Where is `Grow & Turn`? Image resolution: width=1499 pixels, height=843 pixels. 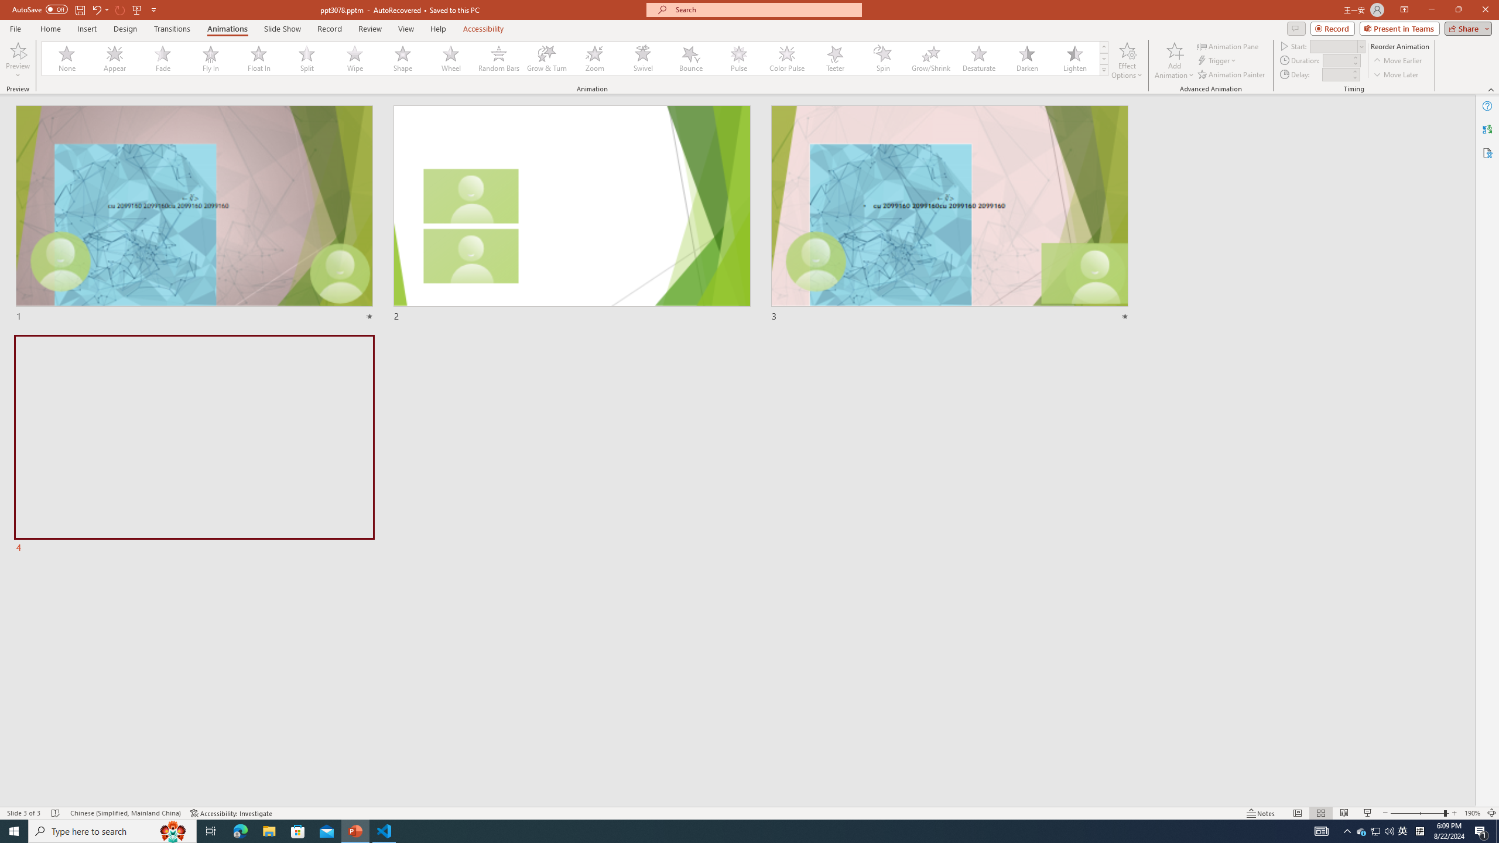 Grow & Turn is located at coordinates (547, 59).